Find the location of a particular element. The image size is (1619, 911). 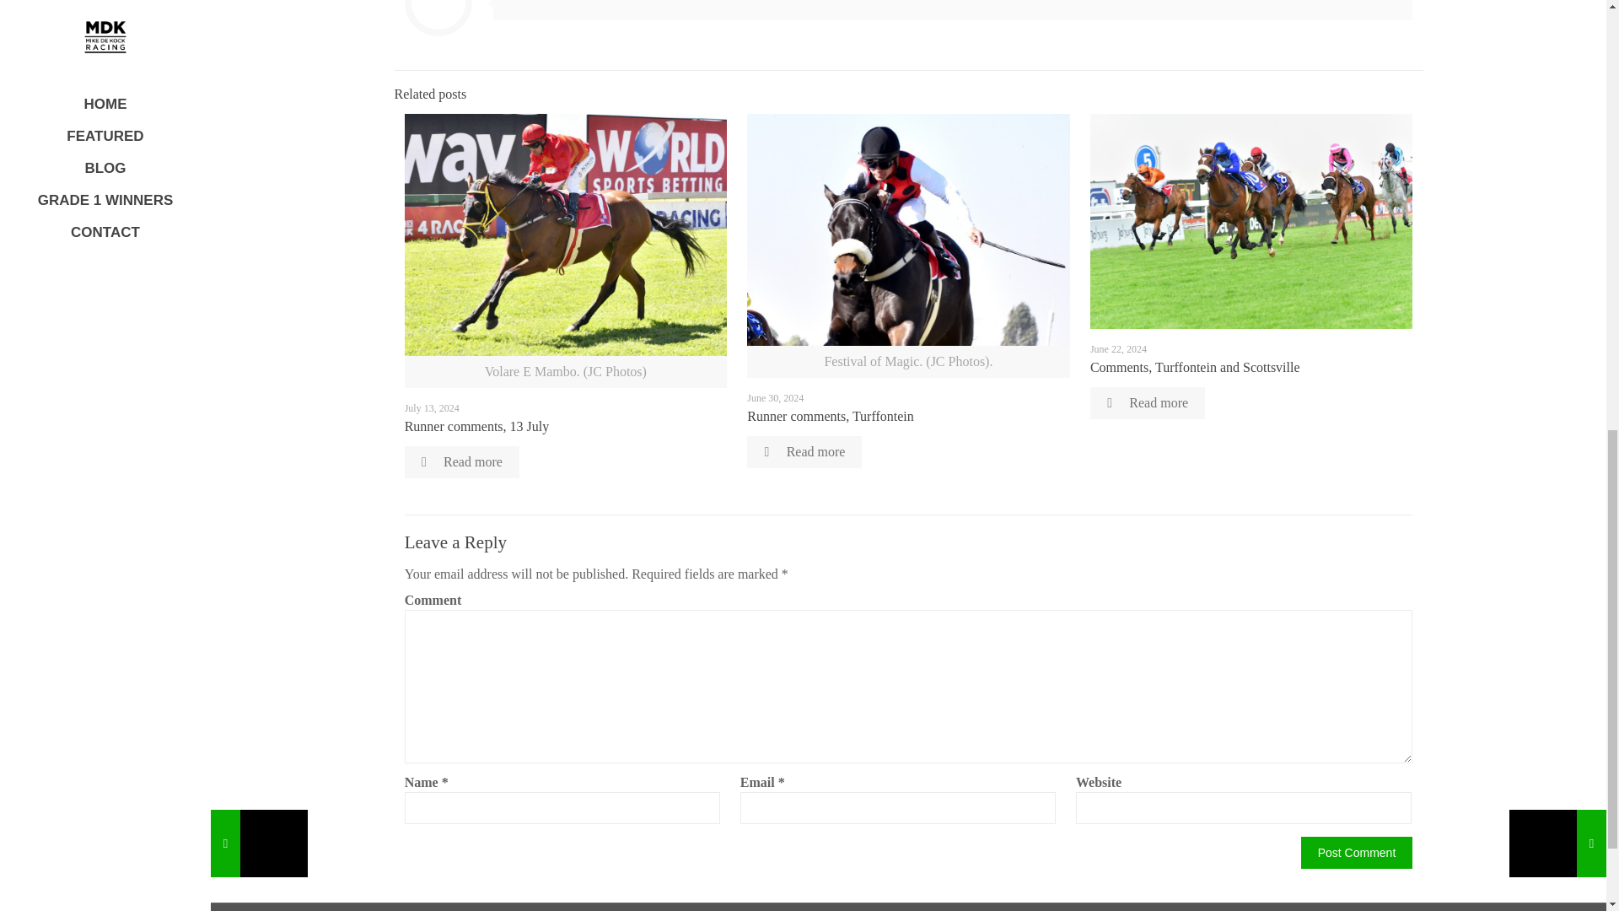

Runner comments, Turffontein is located at coordinates (830, 416).